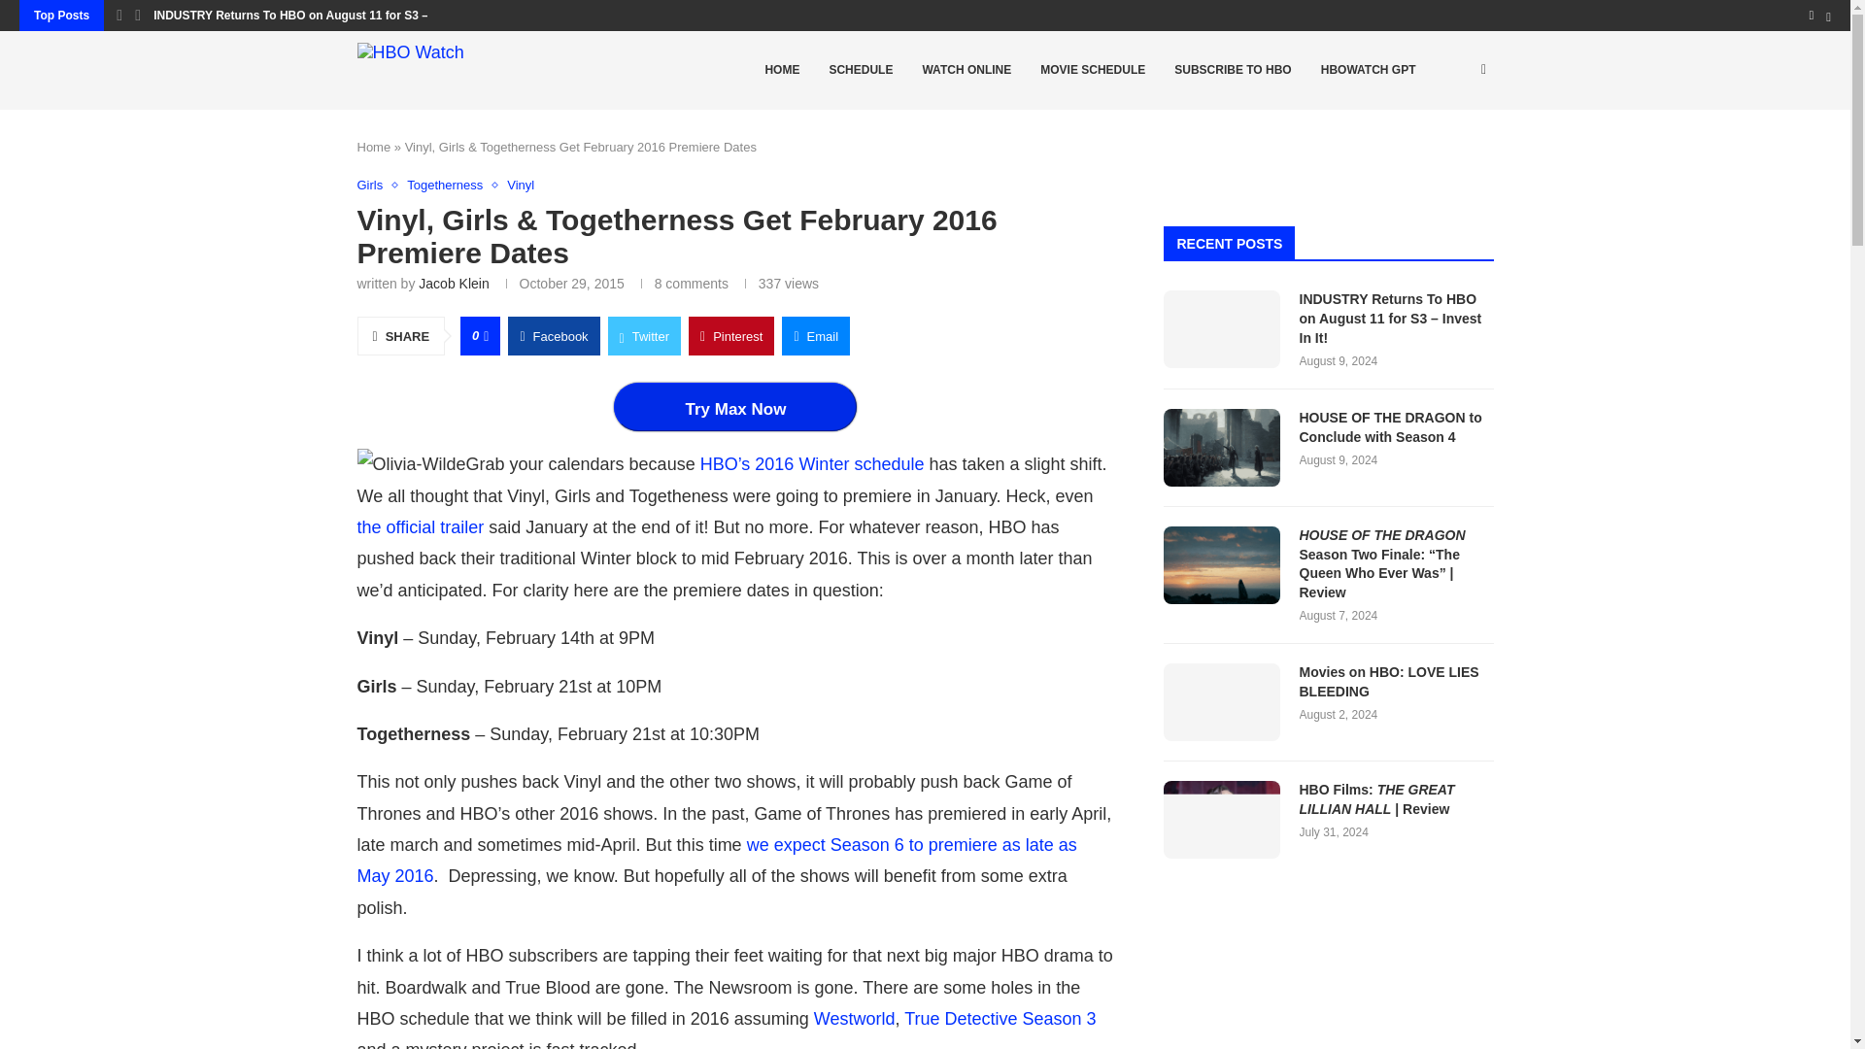 Image resolution: width=1865 pixels, height=1049 pixels. Describe the element at coordinates (1233, 70) in the screenshot. I see `SUBSCRIBE TO HBO` at that location.